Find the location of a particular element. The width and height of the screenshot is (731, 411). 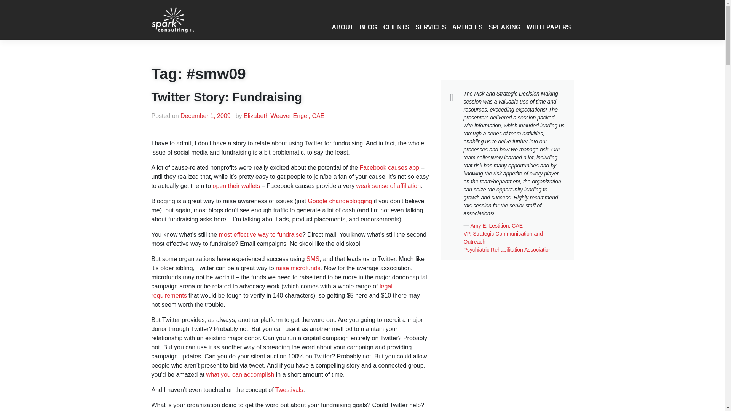

Twestivals is located at coordinates (289, 390).